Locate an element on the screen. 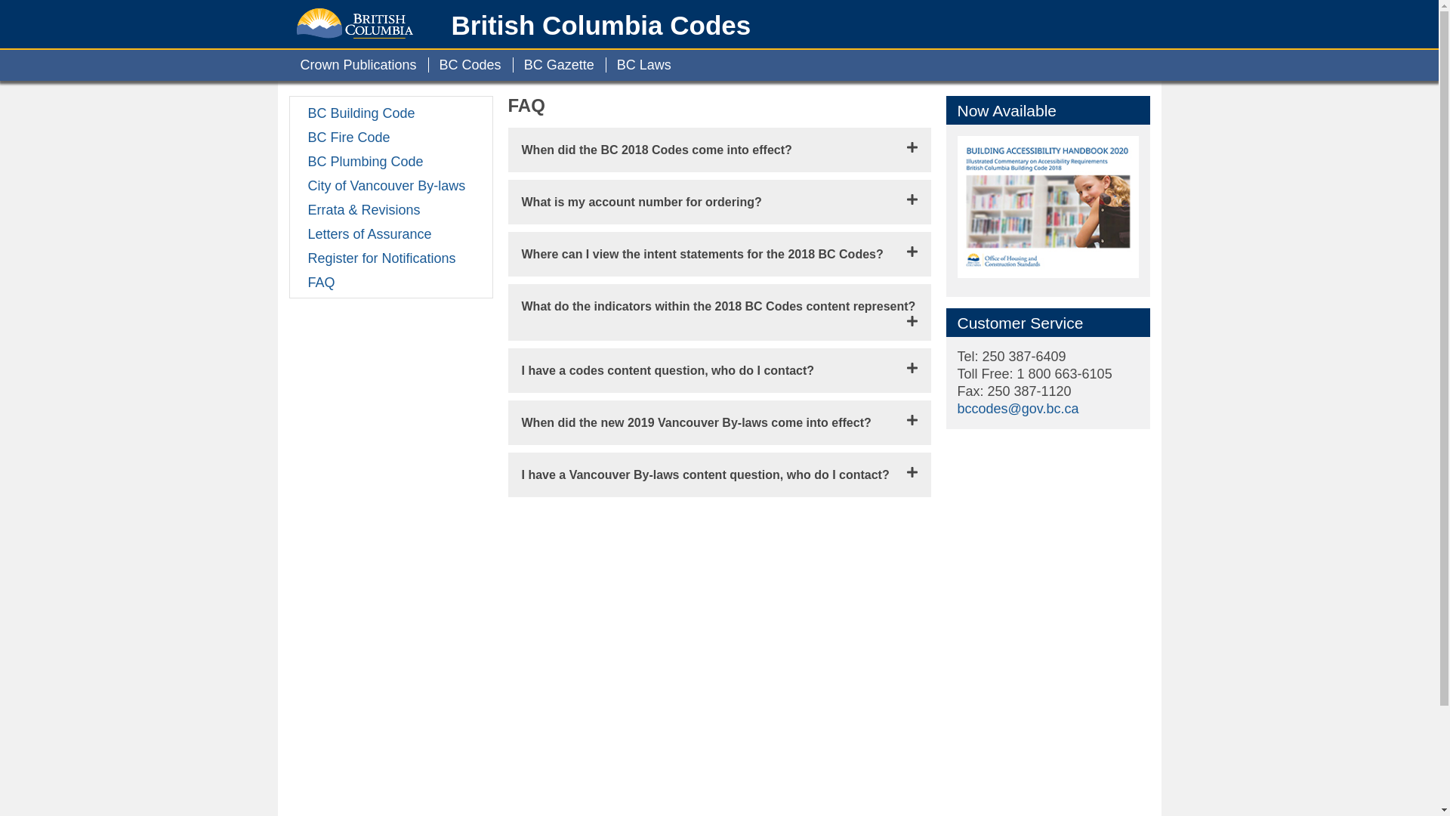 The height and width of the screenshot is (816, 1450). expand is located at coordinates (912, 321).